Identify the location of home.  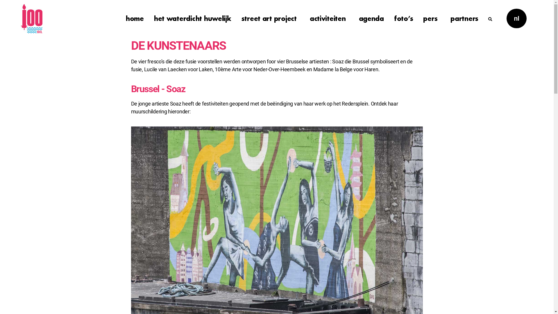
(135, 18).